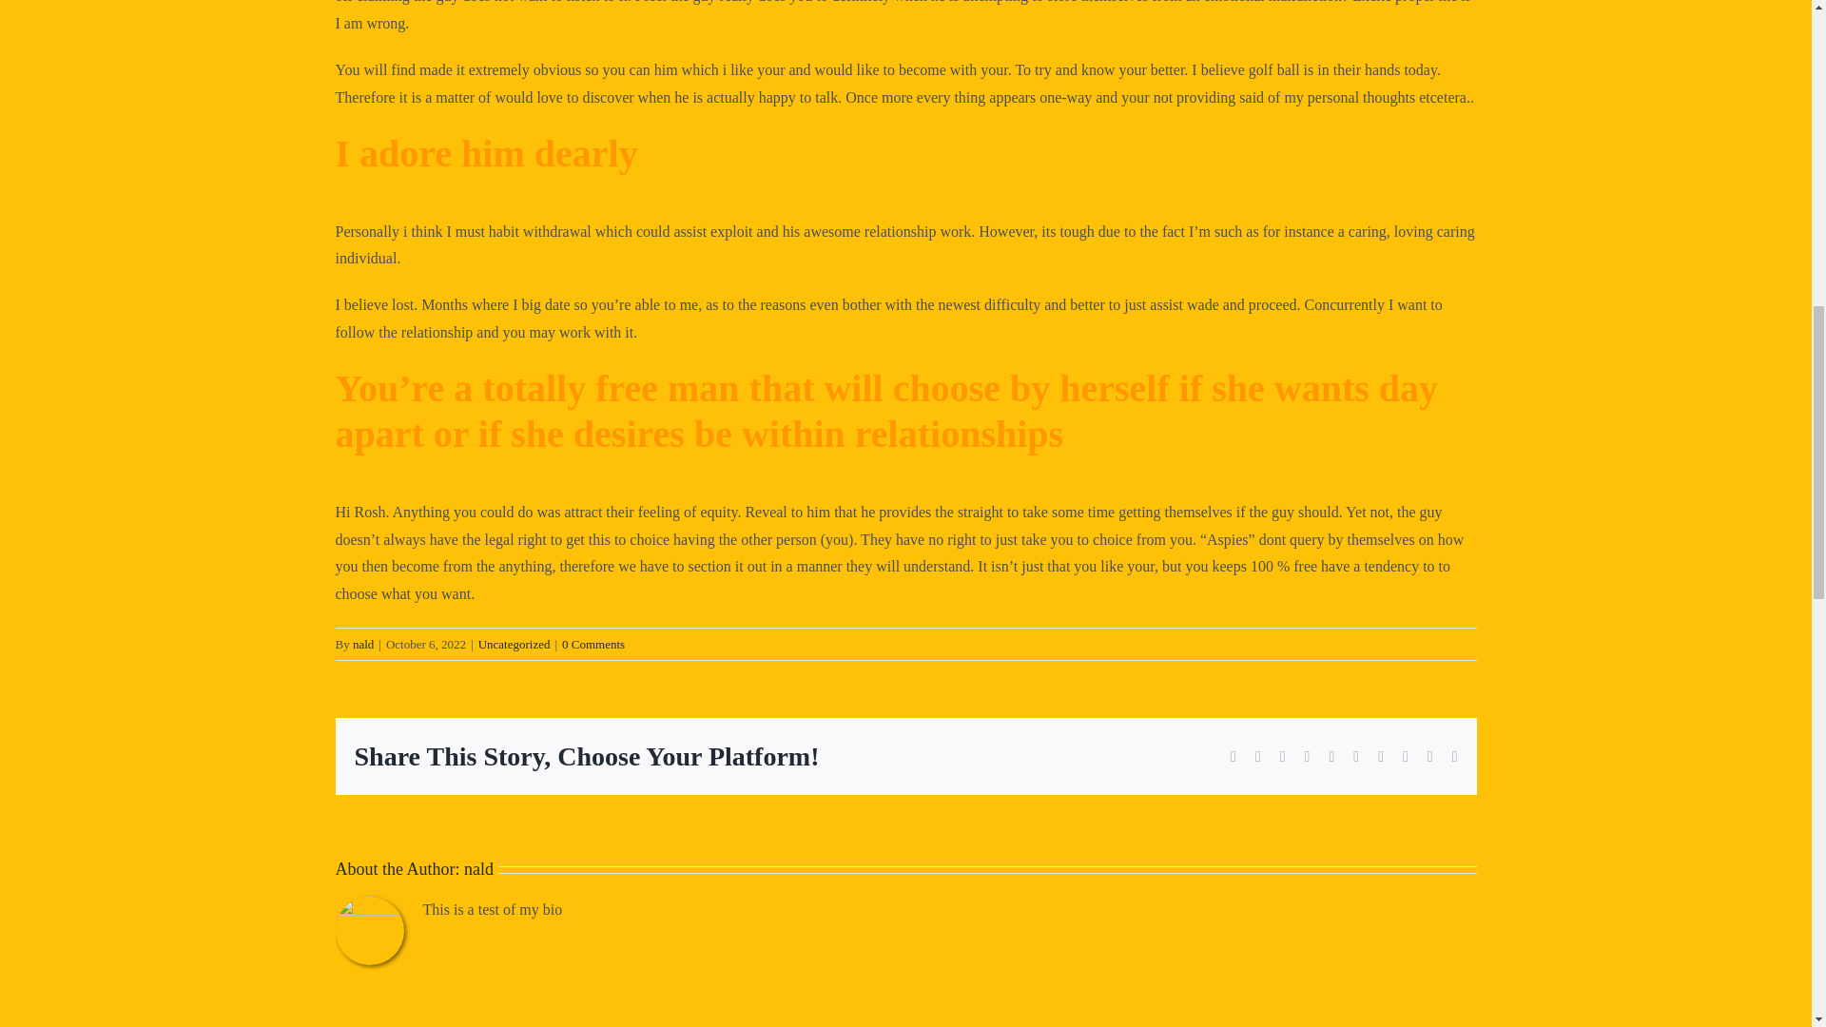 Image resolution: width=1826 pixels, height=1027 pixels. Describe the element at coordinates (515, 643) in the screenshot. I see `Uncategorized` at that location.